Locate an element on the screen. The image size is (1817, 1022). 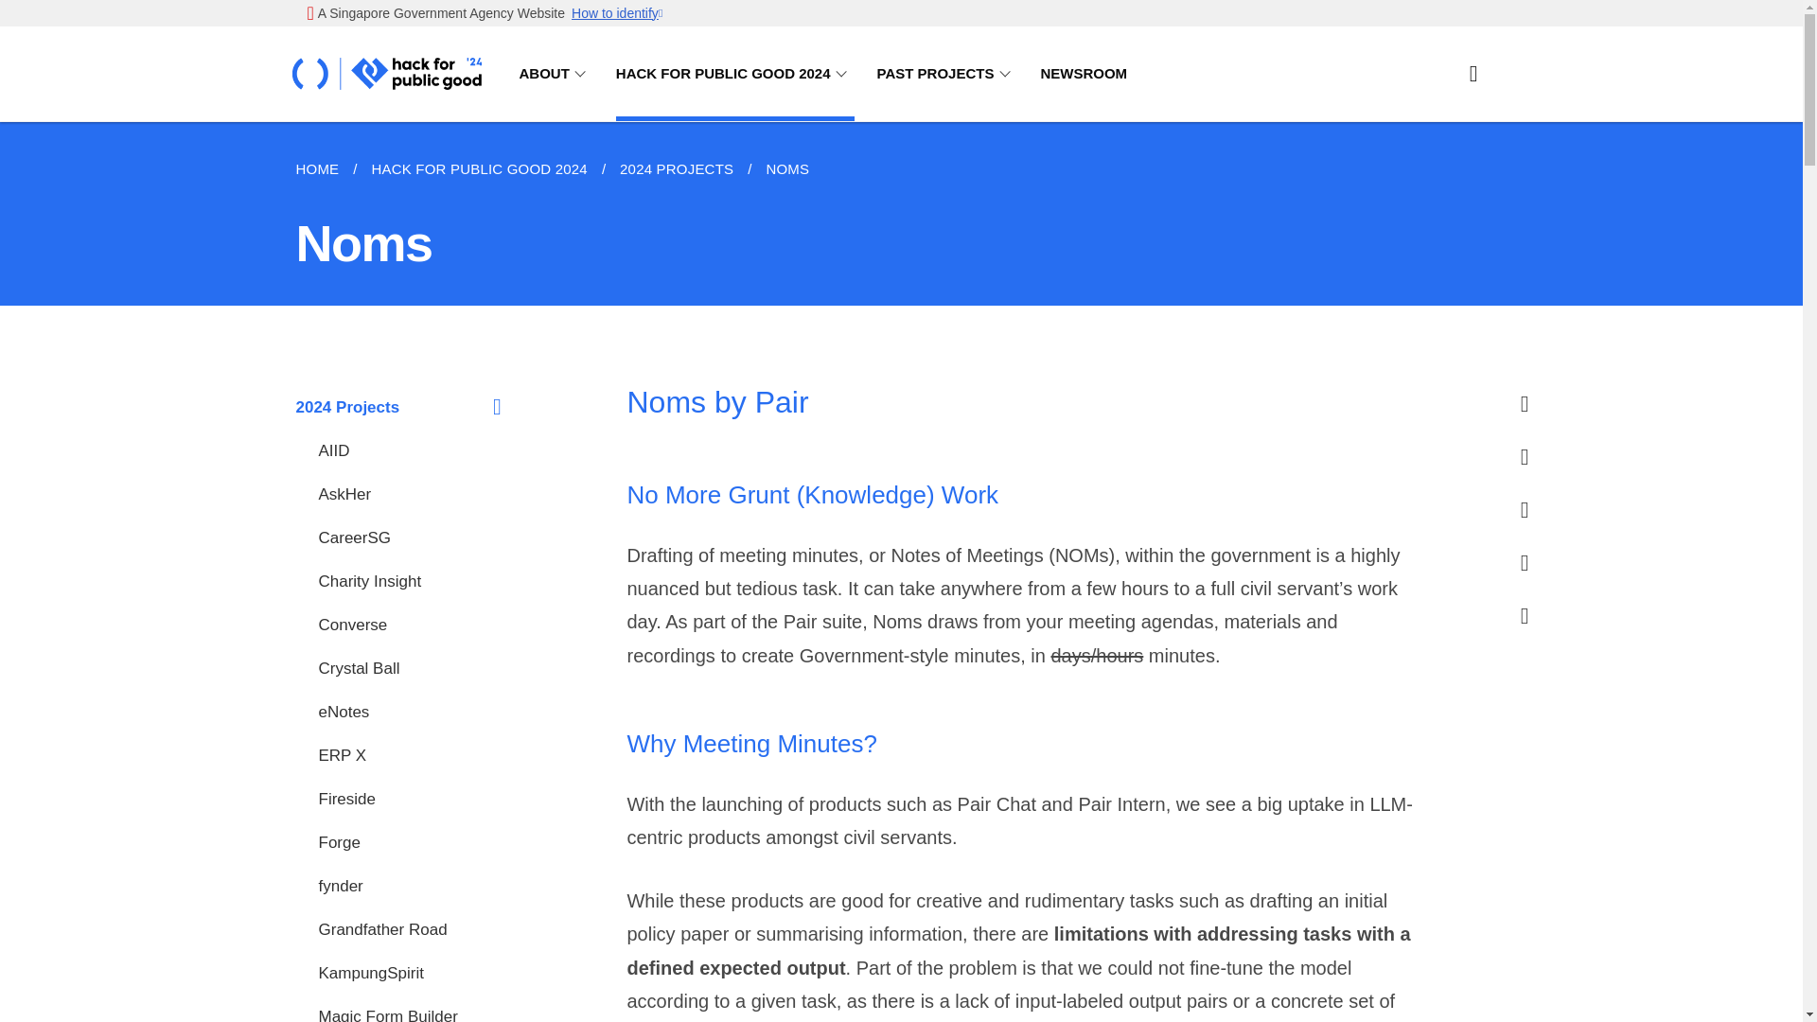
HACK FOR PUBLIC GOOD 2024 is located at coordinates (734, 74).